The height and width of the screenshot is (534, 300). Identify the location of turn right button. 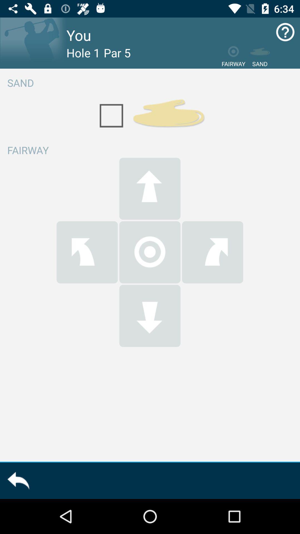
(212, 252).